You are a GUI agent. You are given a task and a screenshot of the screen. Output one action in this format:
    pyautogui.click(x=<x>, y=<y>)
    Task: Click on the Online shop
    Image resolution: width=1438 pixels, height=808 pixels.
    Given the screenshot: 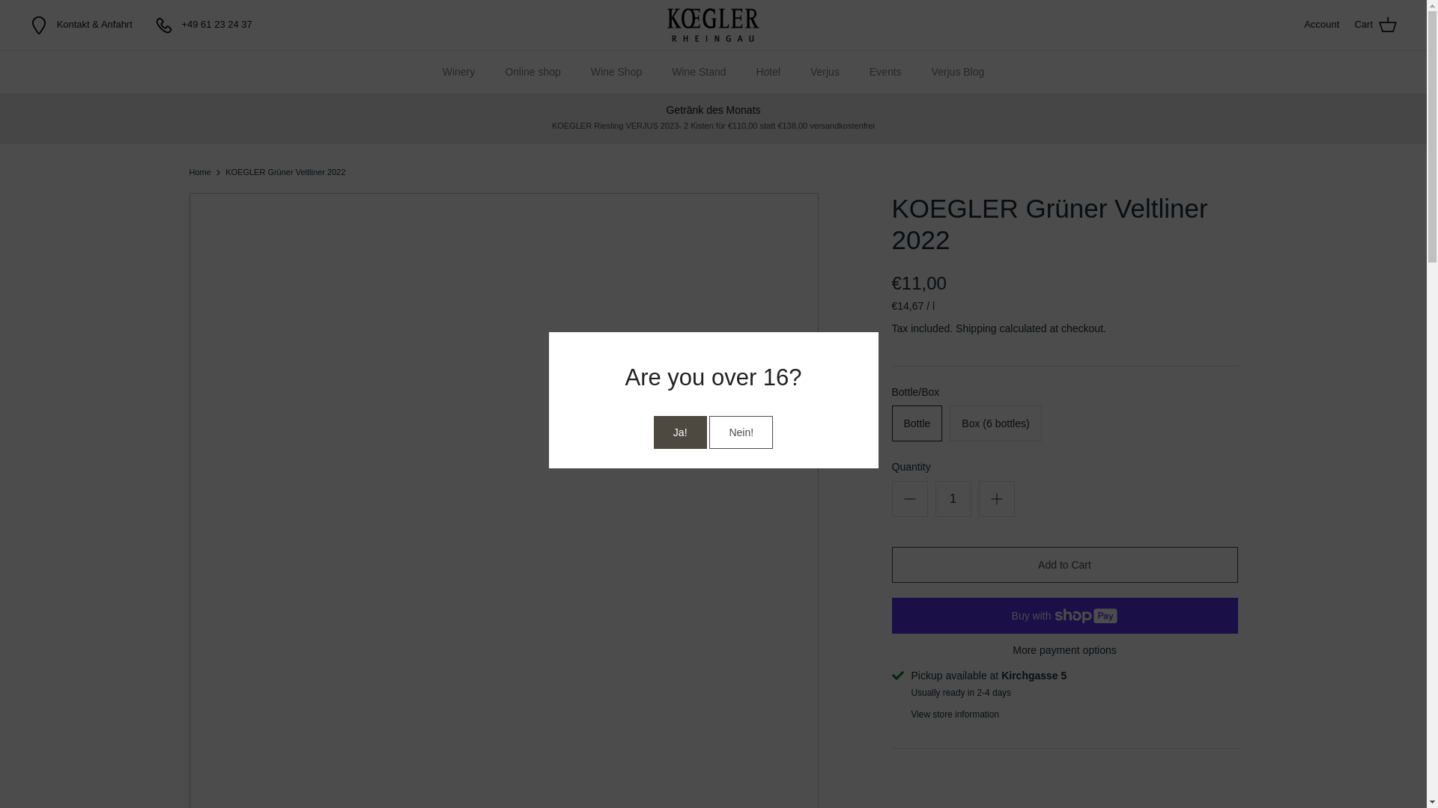 What is the action you would take?
    pyautogui.click(x=533, y=72)
    